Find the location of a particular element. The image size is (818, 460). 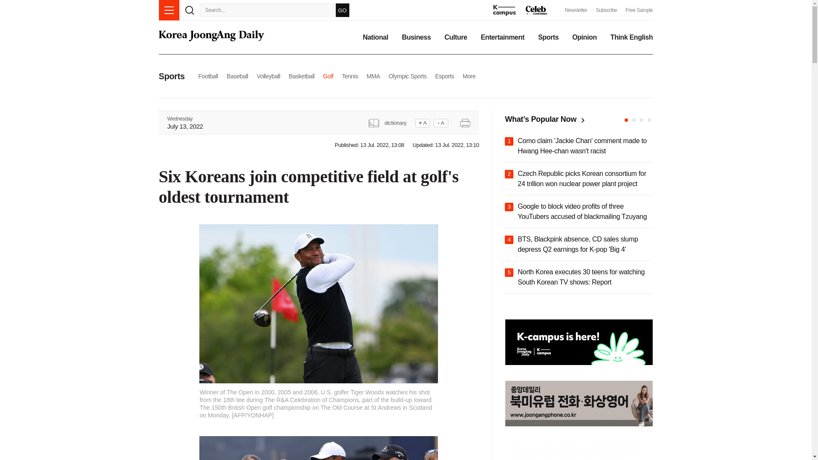

Baseball is located at coordinates (237, 76).